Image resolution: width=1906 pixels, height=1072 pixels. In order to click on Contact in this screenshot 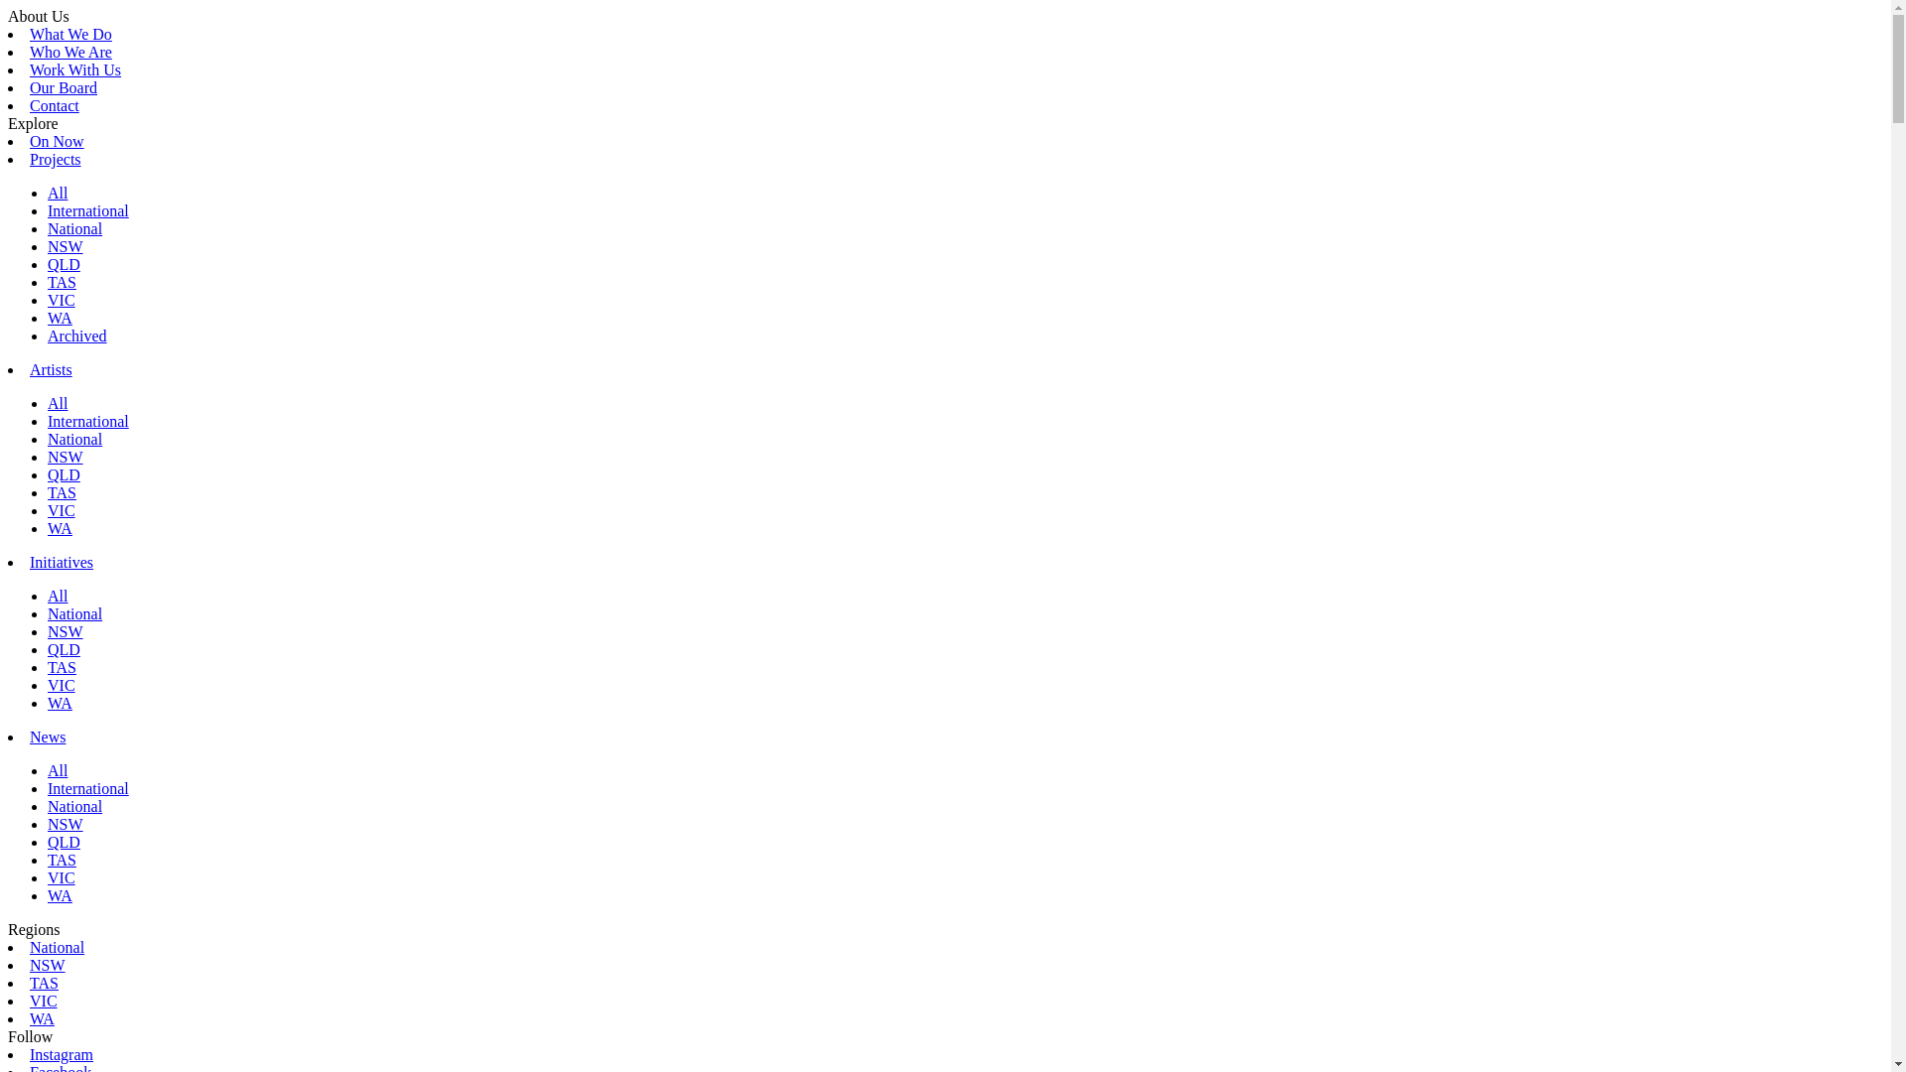, I will do `click(55, 105)`.